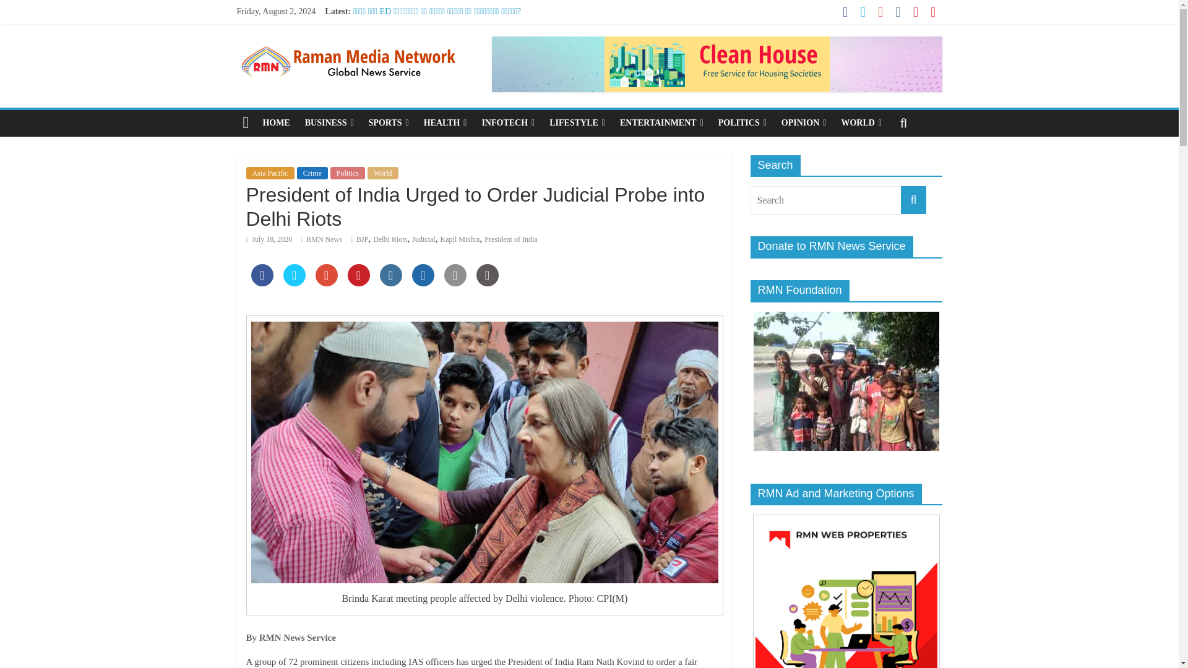 The image size is (1188, 668). I want to click on RMN News, so click(324, 239).